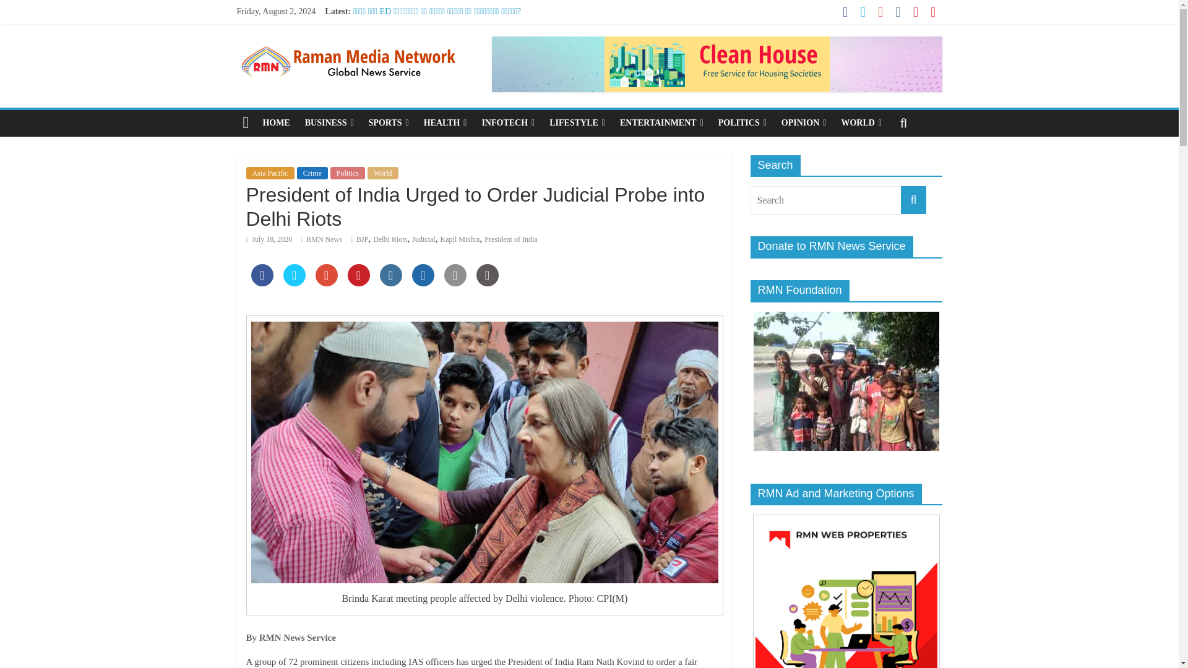 The image size is (1188, 668). I want to click on RMN News, so click(324, 239).